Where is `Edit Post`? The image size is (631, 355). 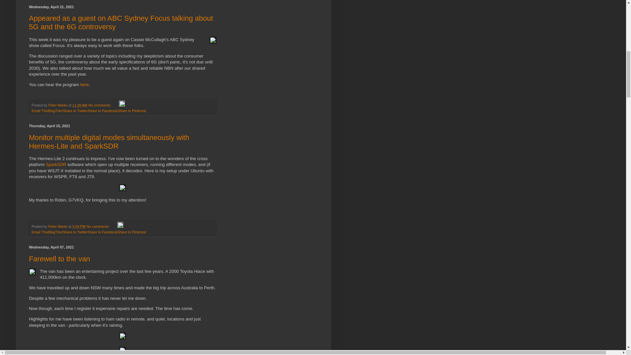
Edit Post is located at coordinates (122, 105).